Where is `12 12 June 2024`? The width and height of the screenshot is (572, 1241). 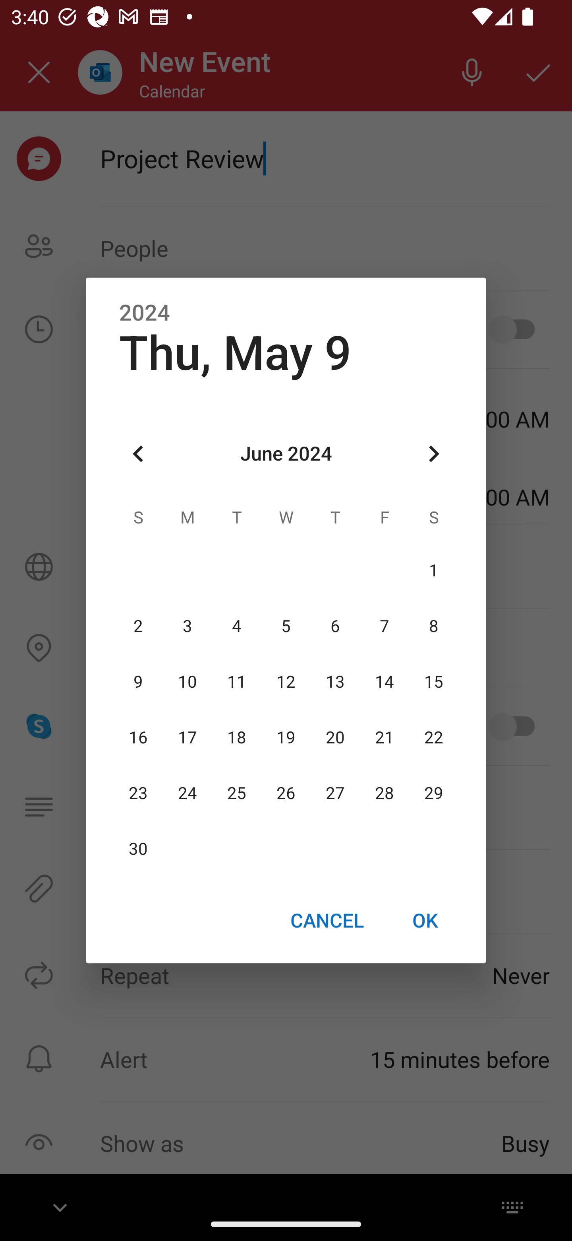 12 12 June 2024 is located at coordinates (286, 682).